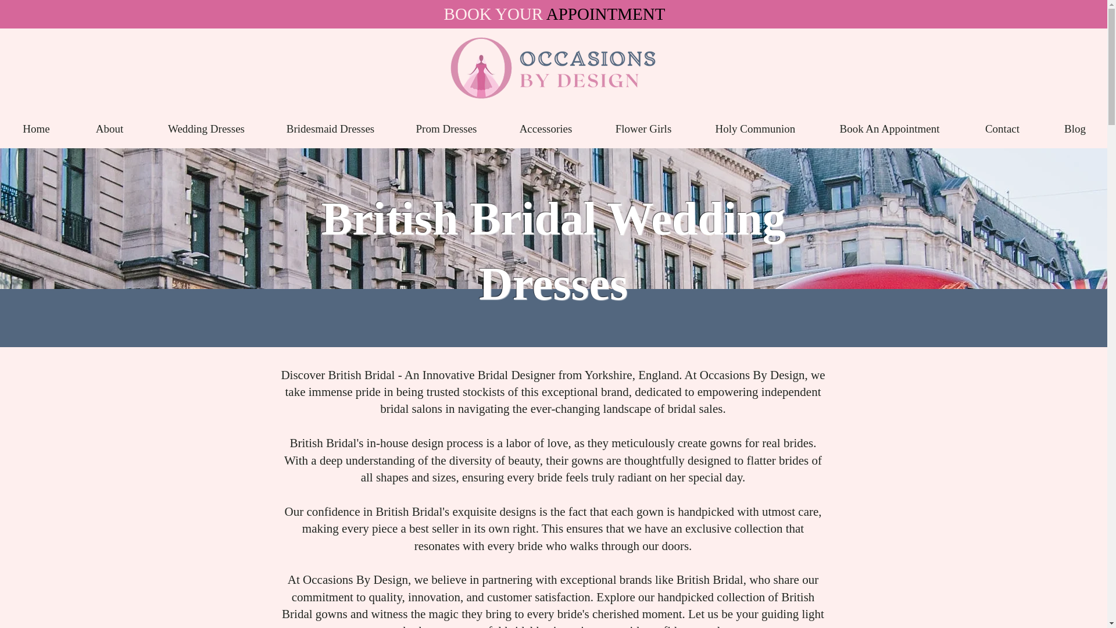  Describe the element at coordinates (206, 129) in the screenshot. I see `Wedding Dresses` at that location.